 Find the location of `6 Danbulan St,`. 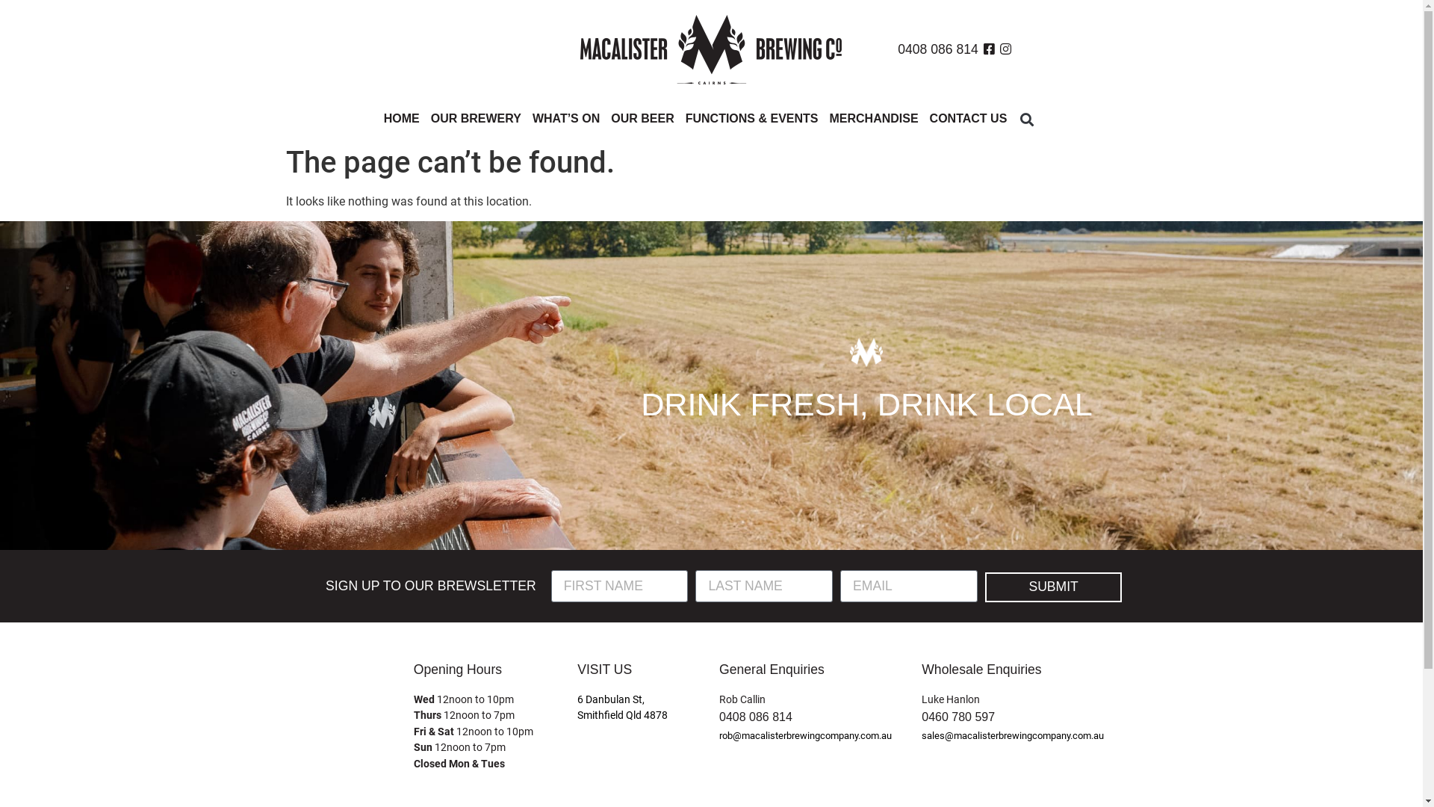

6 Danbulan St, is located at coordinates (611, 699).